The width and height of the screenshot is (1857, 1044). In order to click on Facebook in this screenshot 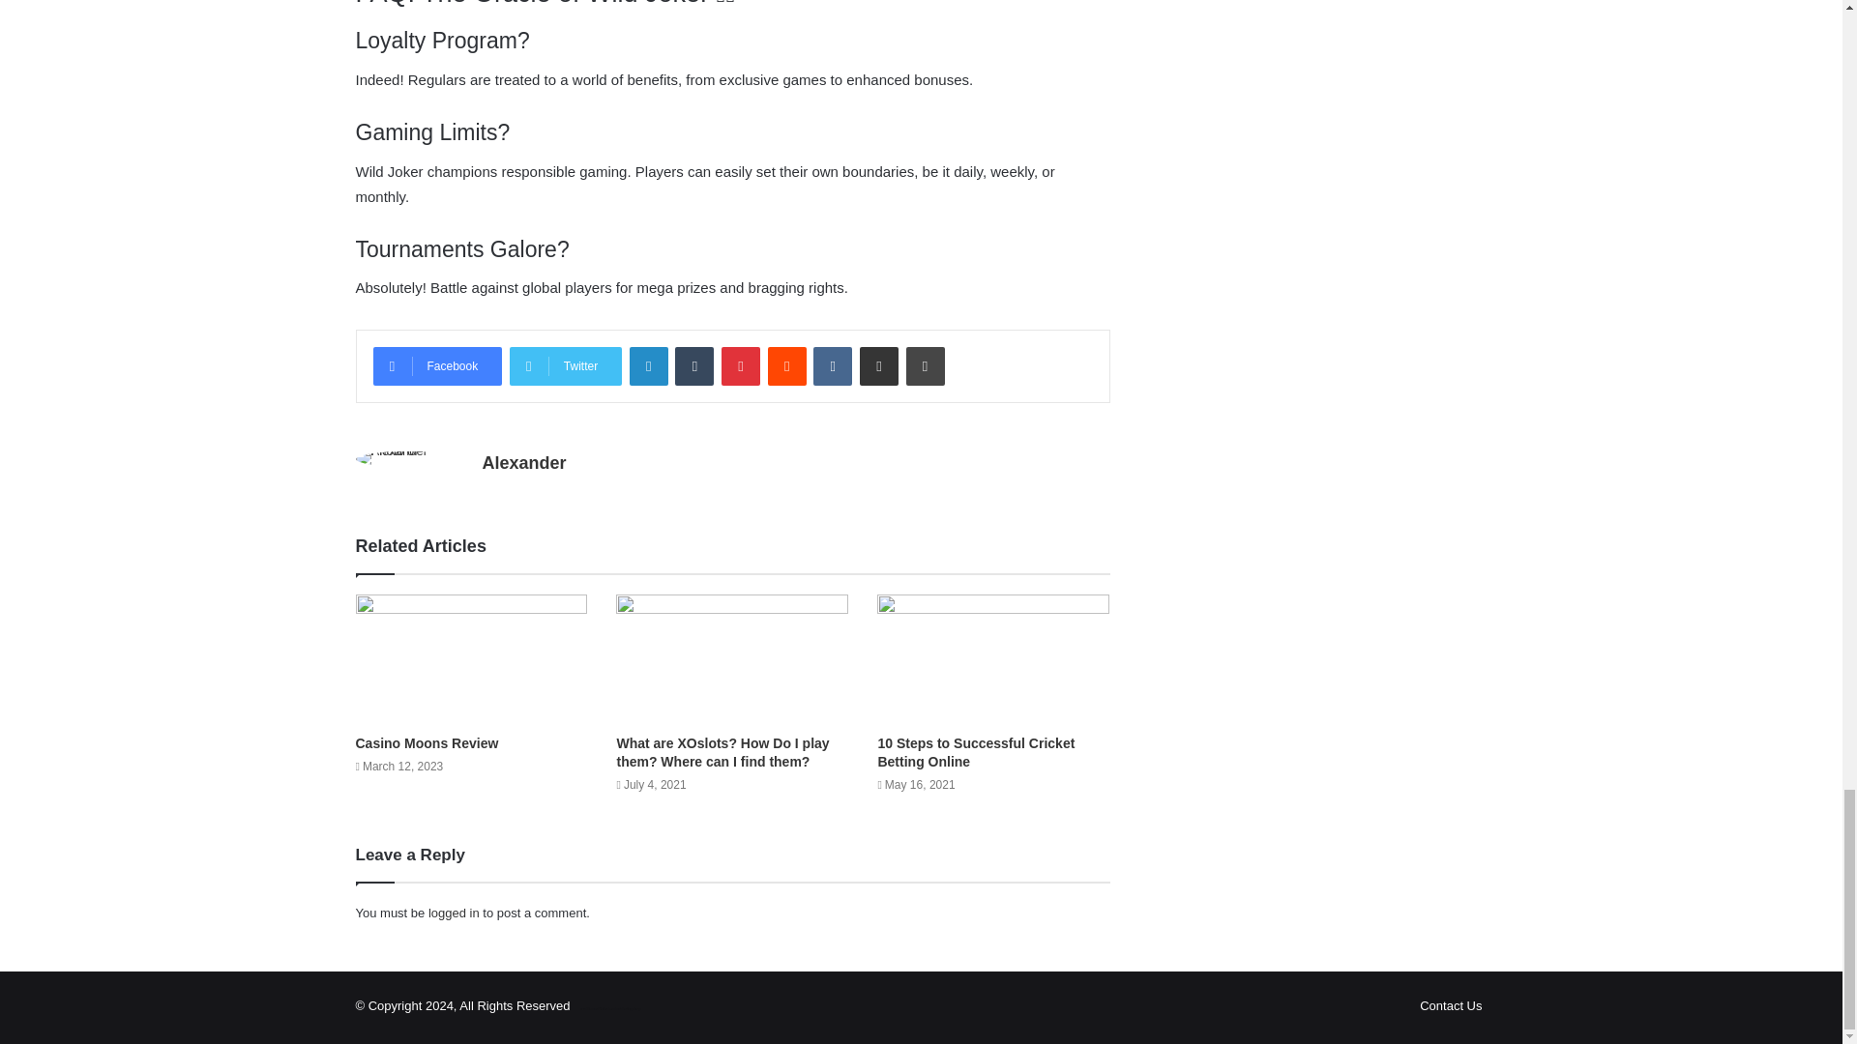, I will do `click(437, 365)`.